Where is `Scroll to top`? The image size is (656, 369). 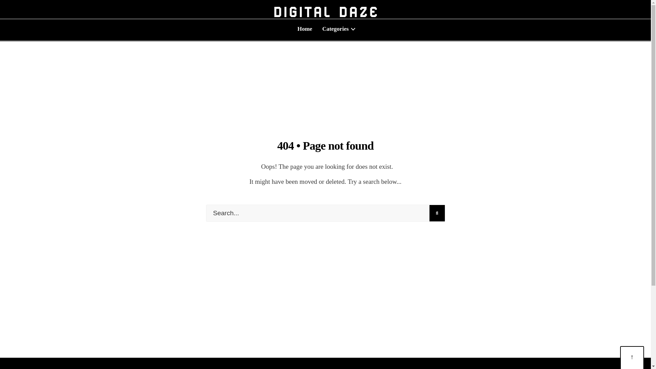
Scroll to top is located at coordinates (632, 358).